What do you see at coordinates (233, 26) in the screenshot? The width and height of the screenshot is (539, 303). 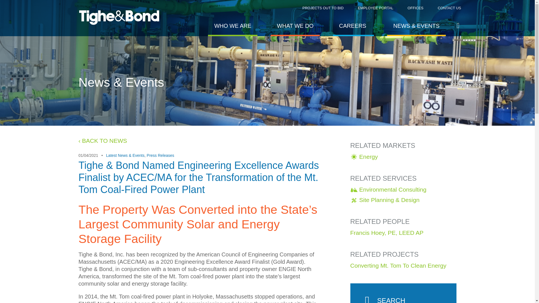 I see `WHO WE ARE` at bounding box center [233, 26].